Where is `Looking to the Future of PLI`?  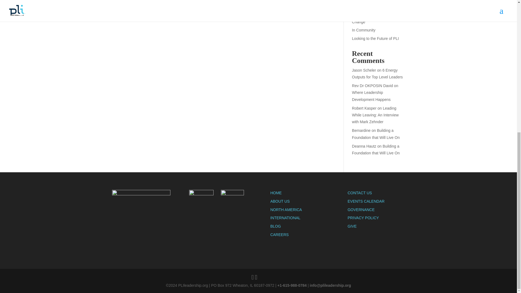
Looking to the Future of PLI is located at coordinates (376, 39).